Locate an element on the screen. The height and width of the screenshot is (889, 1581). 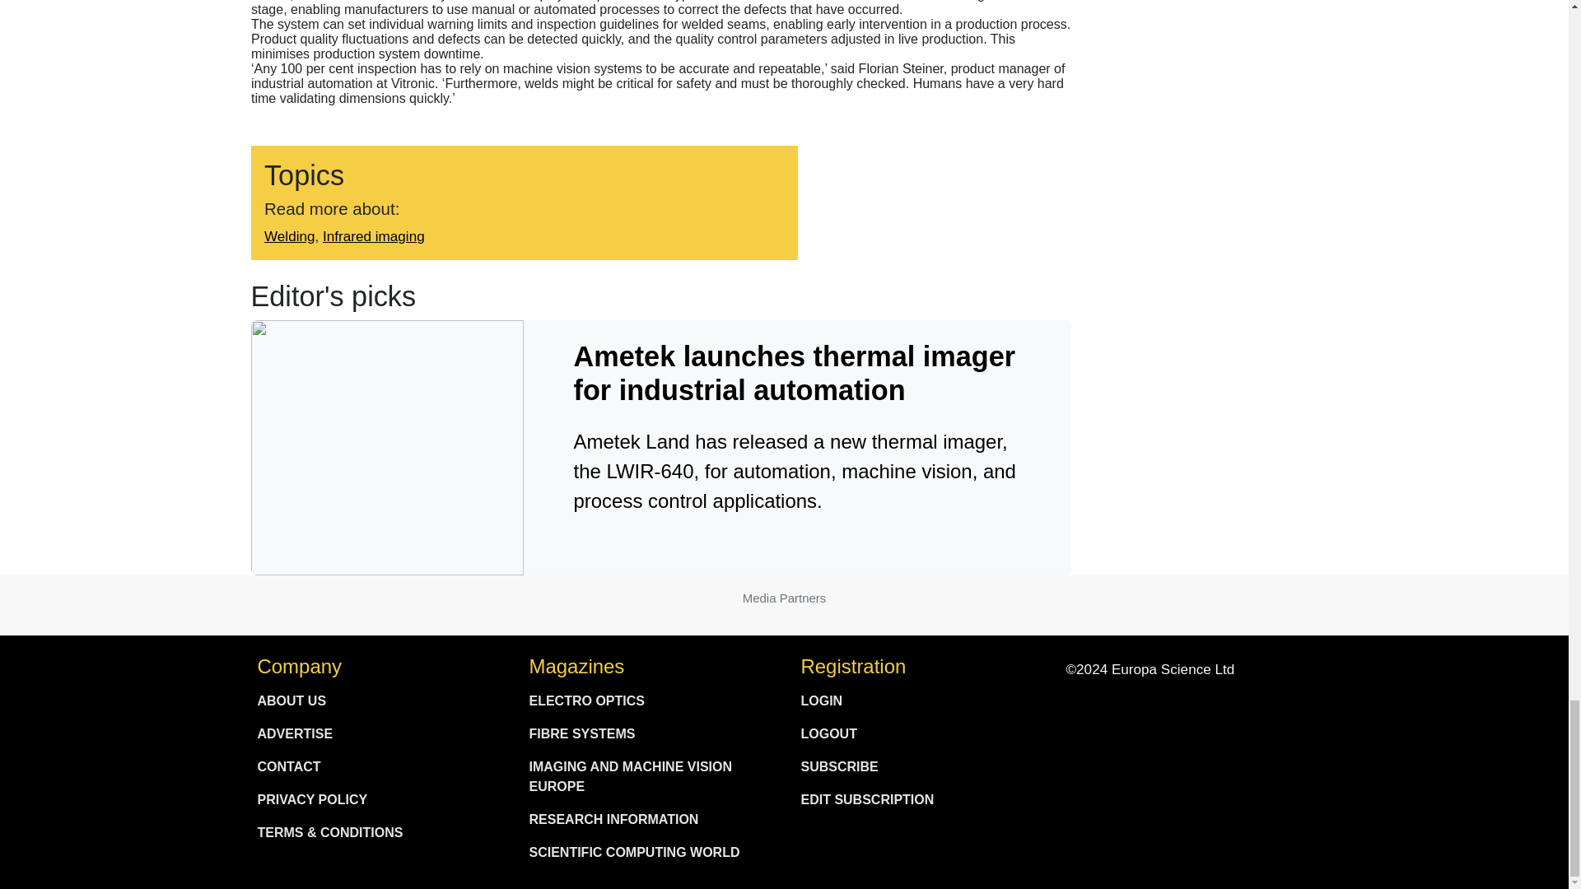
Infrared imaging is located at coordinates (374, 235).